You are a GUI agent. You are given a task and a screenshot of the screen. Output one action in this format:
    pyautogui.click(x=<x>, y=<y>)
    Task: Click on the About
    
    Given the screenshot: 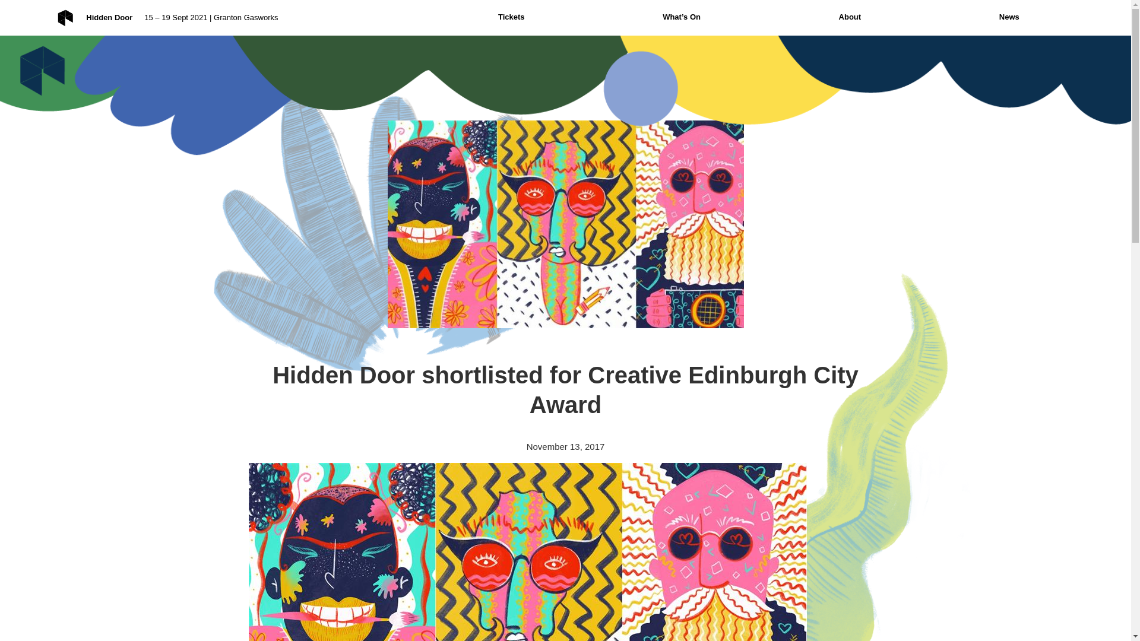 What is the action you would take?
    pyautogui.click(x=850, y=17)
    